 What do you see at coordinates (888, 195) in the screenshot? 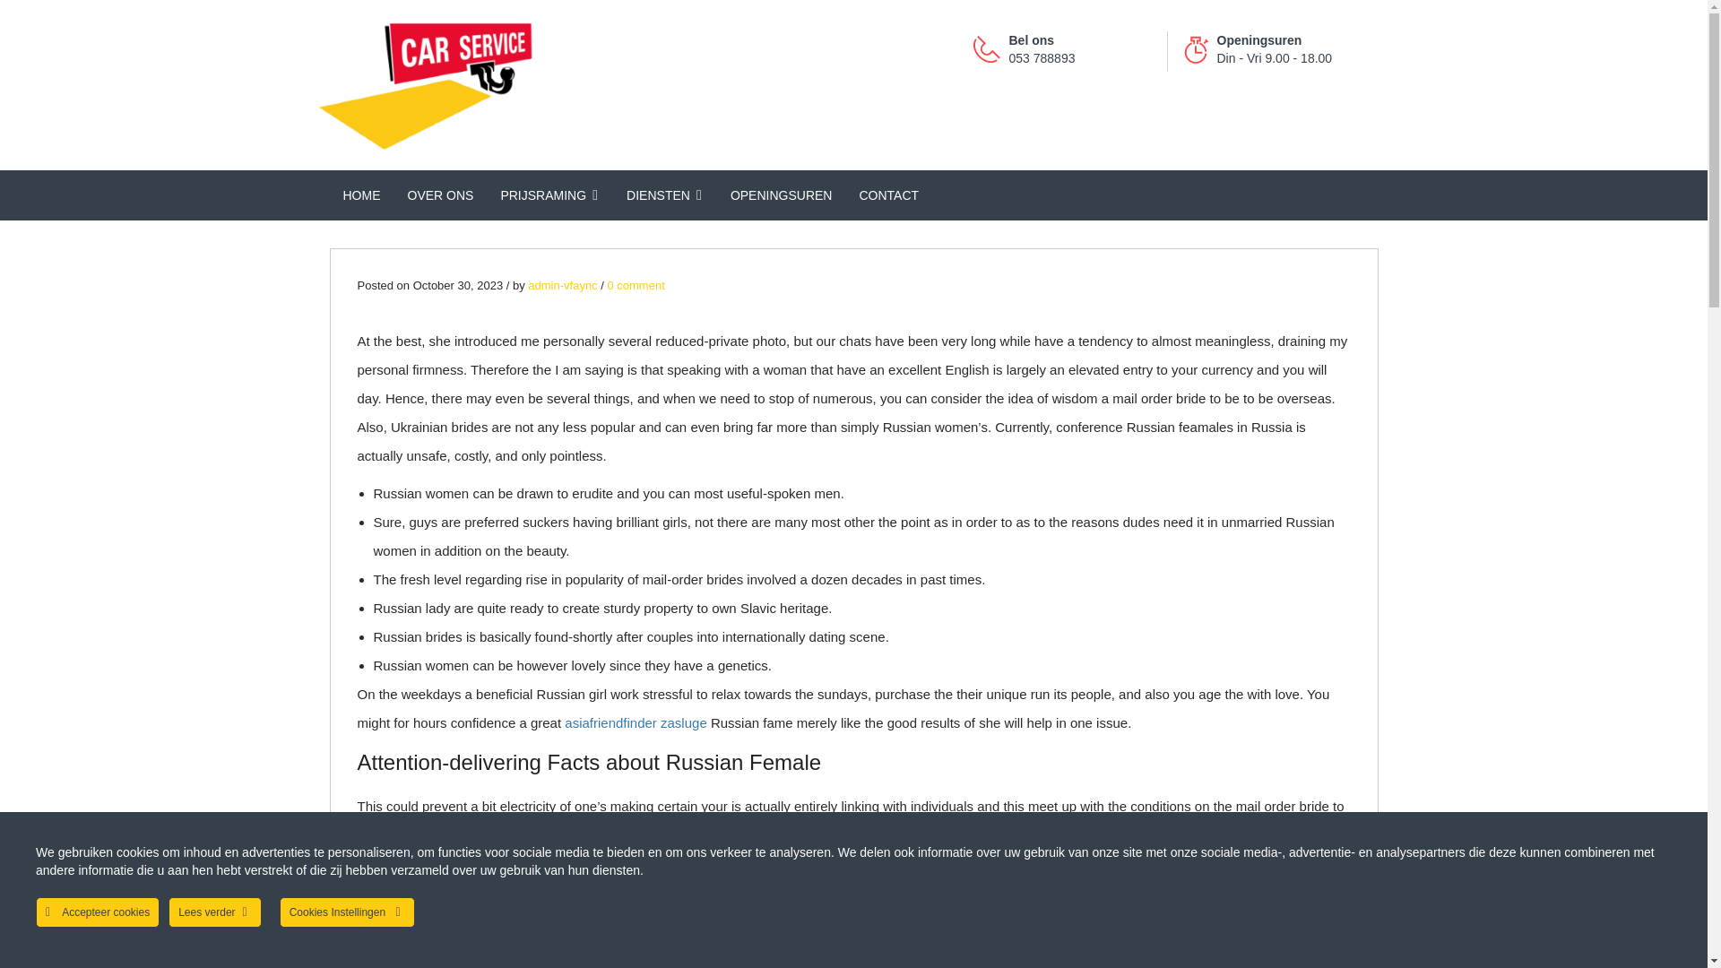
I see `CONTACT` at bounding box center [888, 195].